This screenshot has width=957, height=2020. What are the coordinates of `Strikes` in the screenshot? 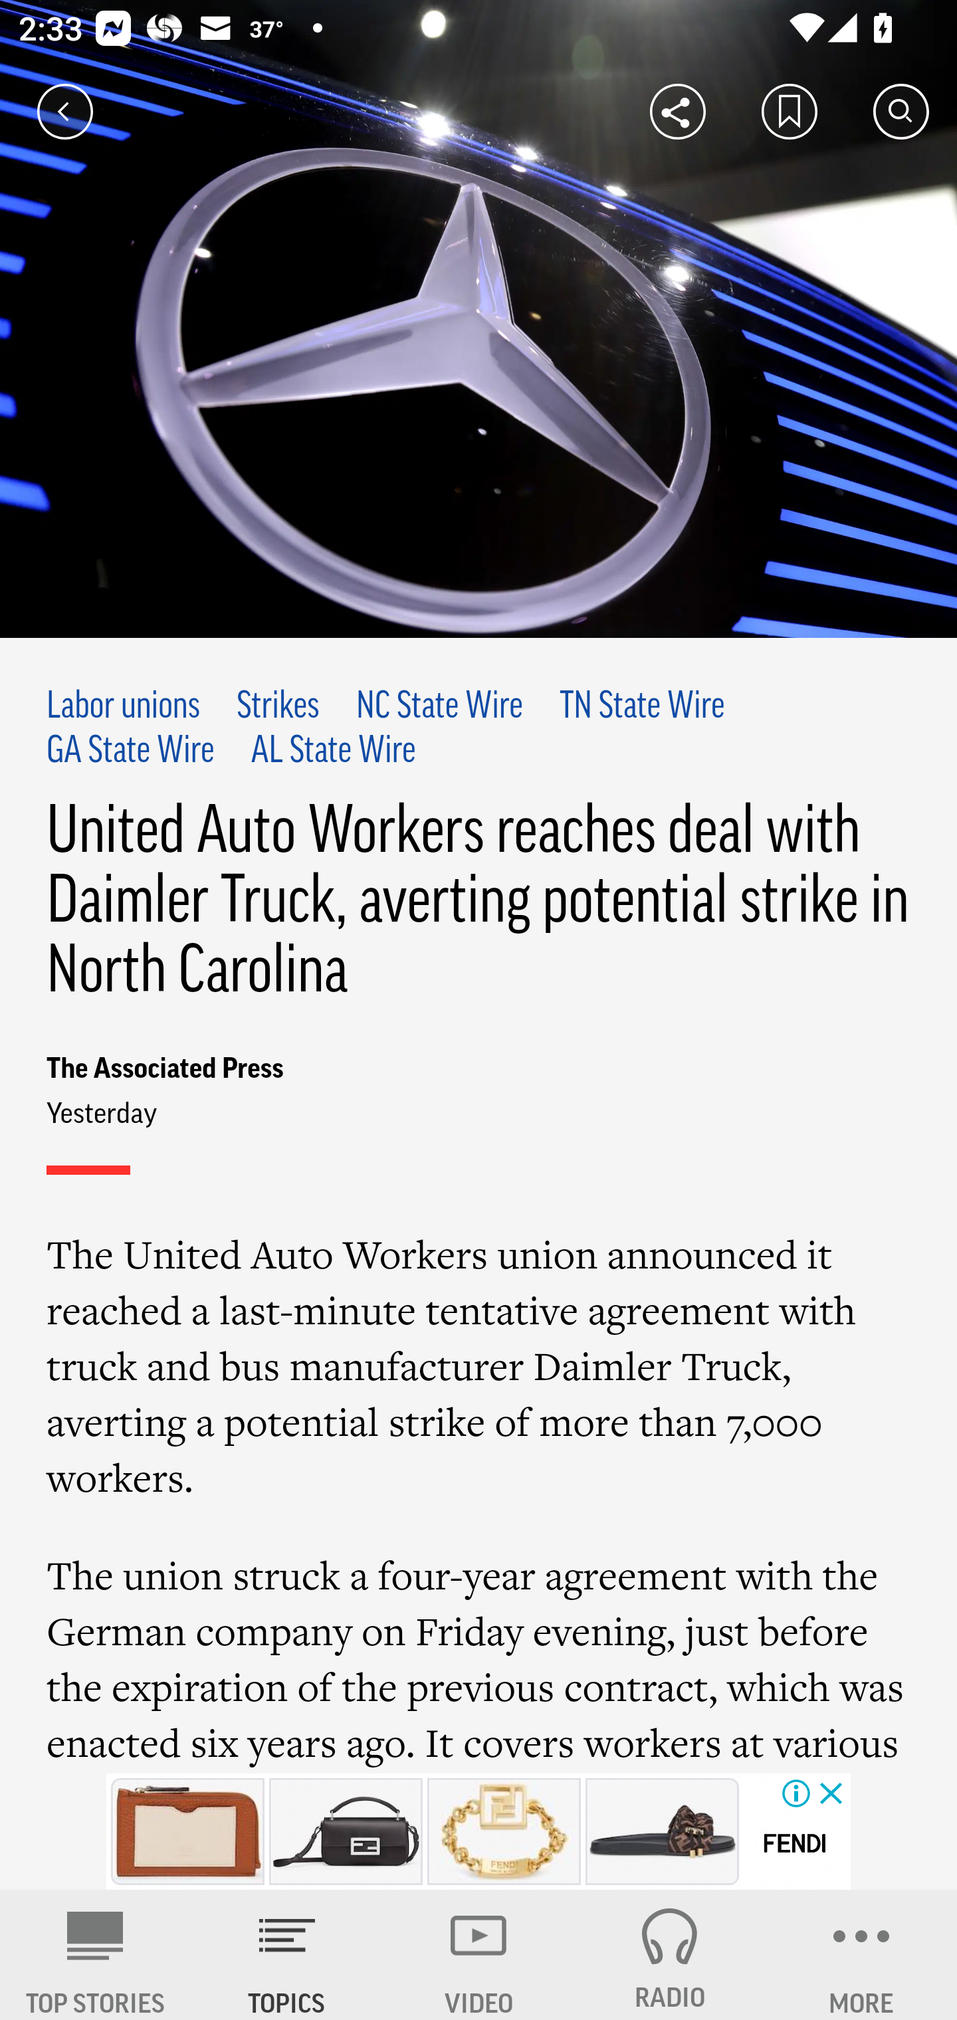 It's located at (277, 708).